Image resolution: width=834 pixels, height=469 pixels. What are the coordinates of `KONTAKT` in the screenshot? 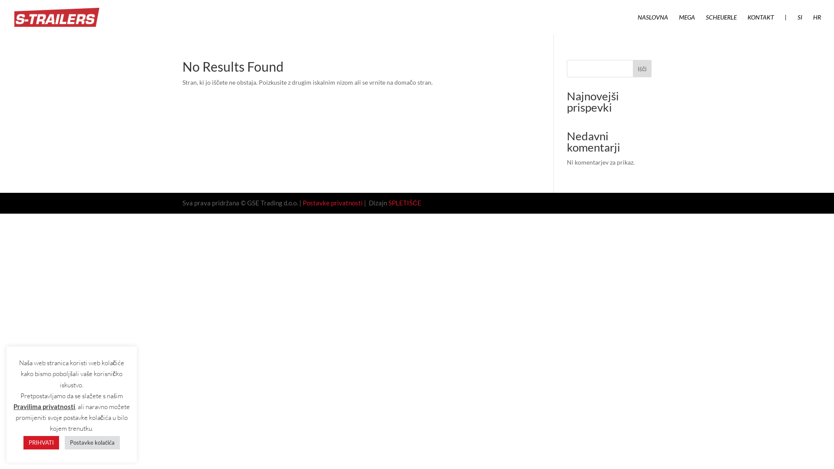 It's located at (761, 24).